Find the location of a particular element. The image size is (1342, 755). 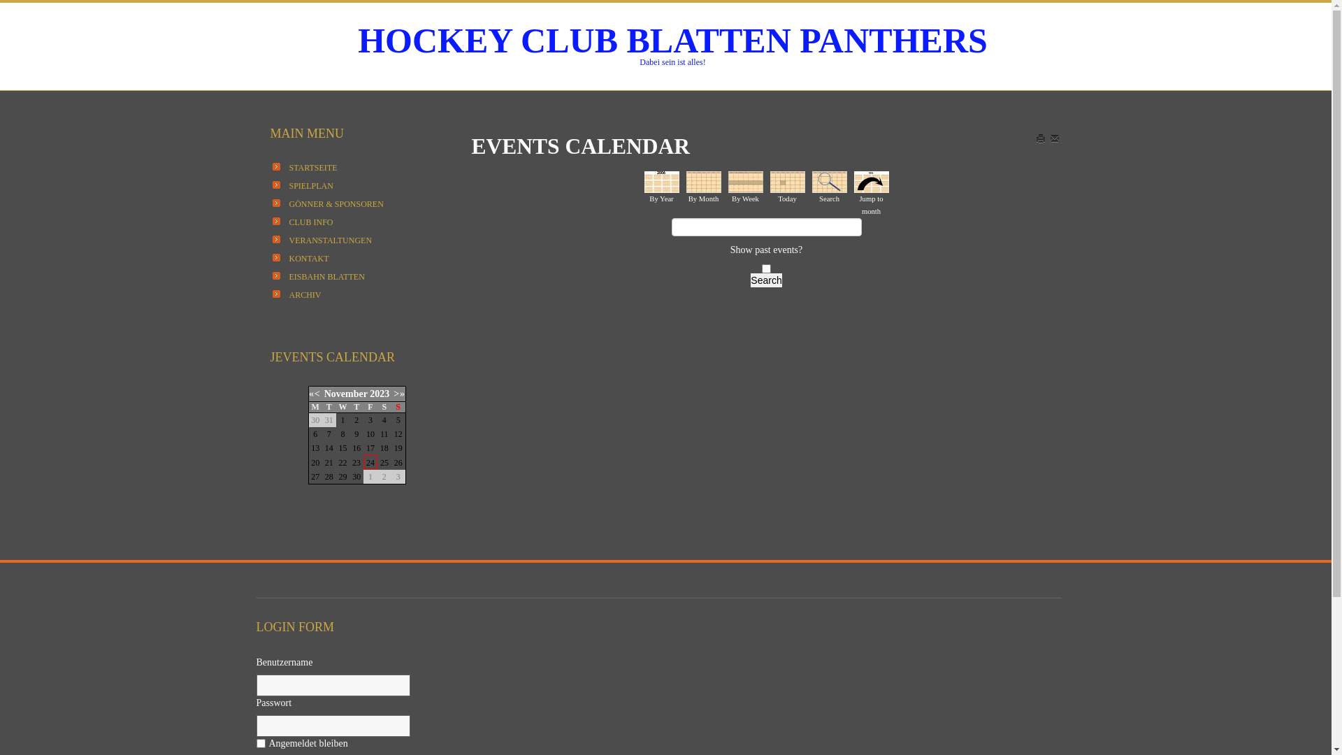

EMAIL is located at coordinates (1055, 138).